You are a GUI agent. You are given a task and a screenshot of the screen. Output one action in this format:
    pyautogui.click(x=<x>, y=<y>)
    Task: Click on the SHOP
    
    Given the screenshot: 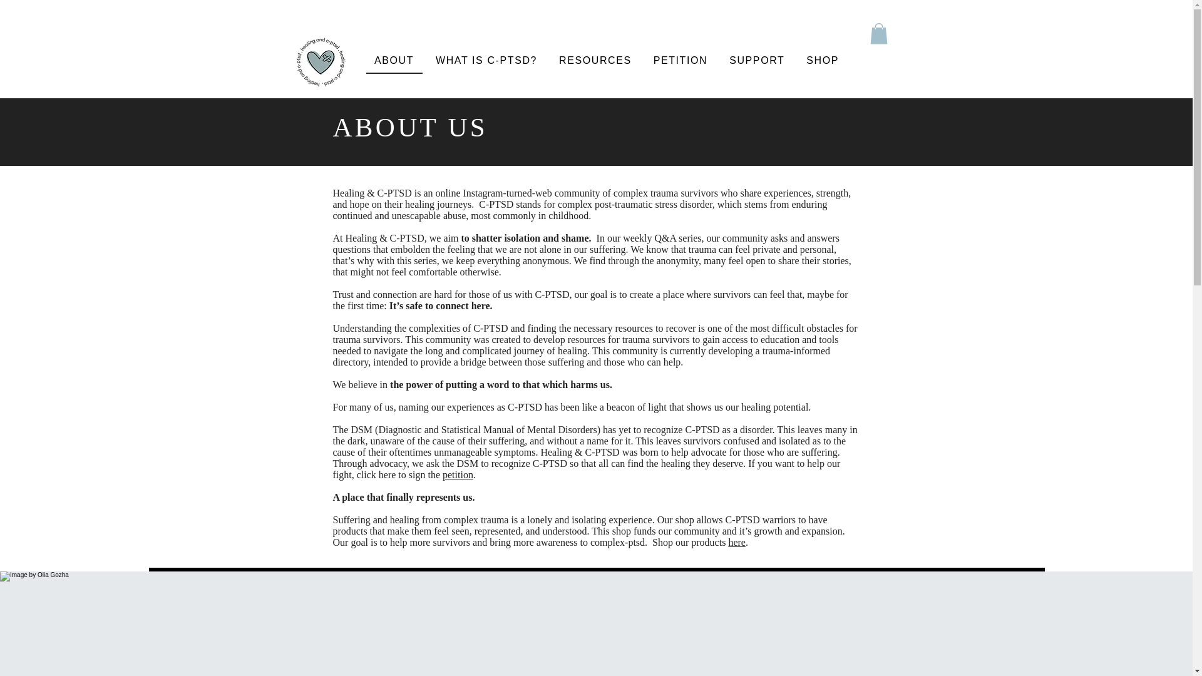 What is the action you would take?
    pyautogui.click(x=823, y=61)
    